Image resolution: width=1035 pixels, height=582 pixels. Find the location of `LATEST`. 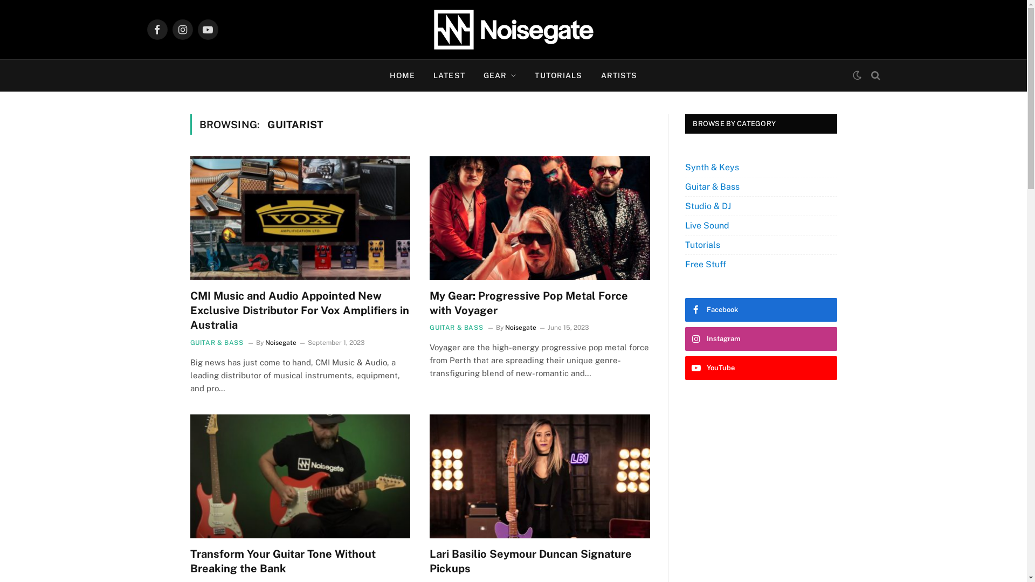

LATEST is located at coordinates (450, 75).